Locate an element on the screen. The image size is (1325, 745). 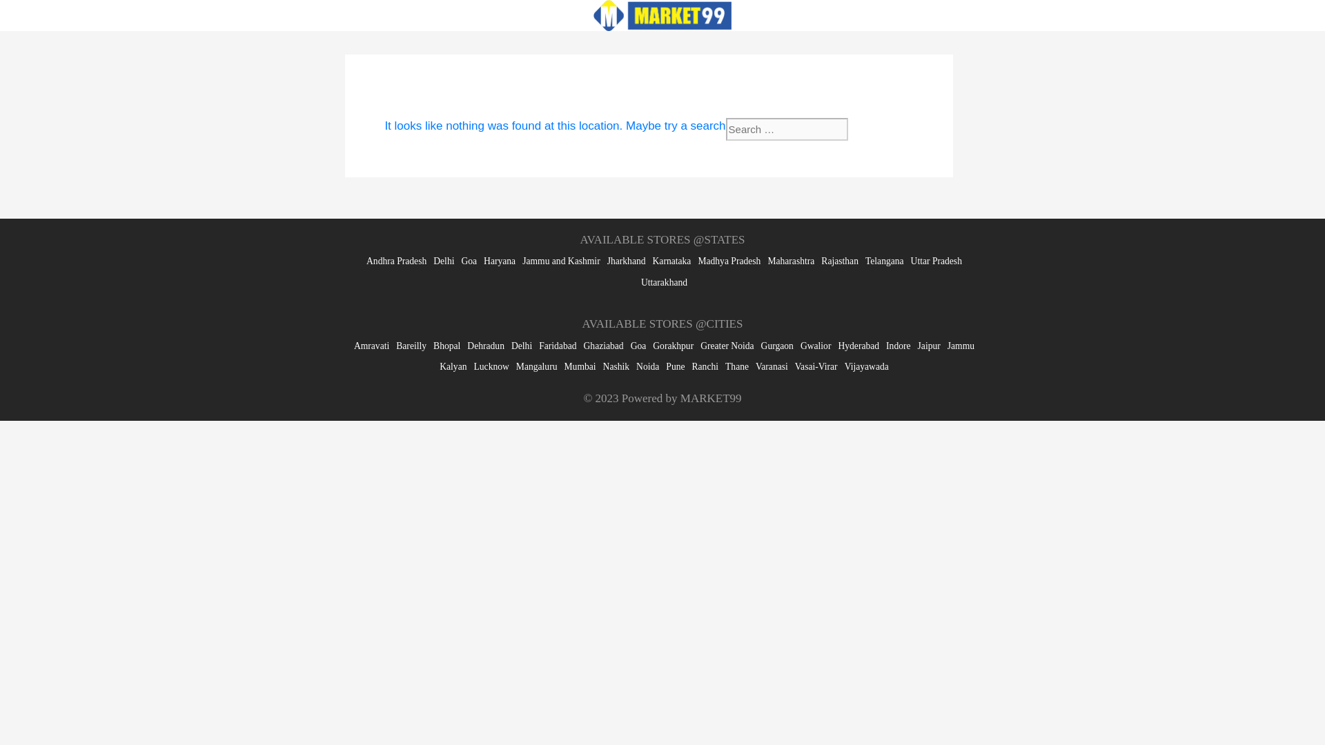
Telangana is located at coordinates (884, 261).